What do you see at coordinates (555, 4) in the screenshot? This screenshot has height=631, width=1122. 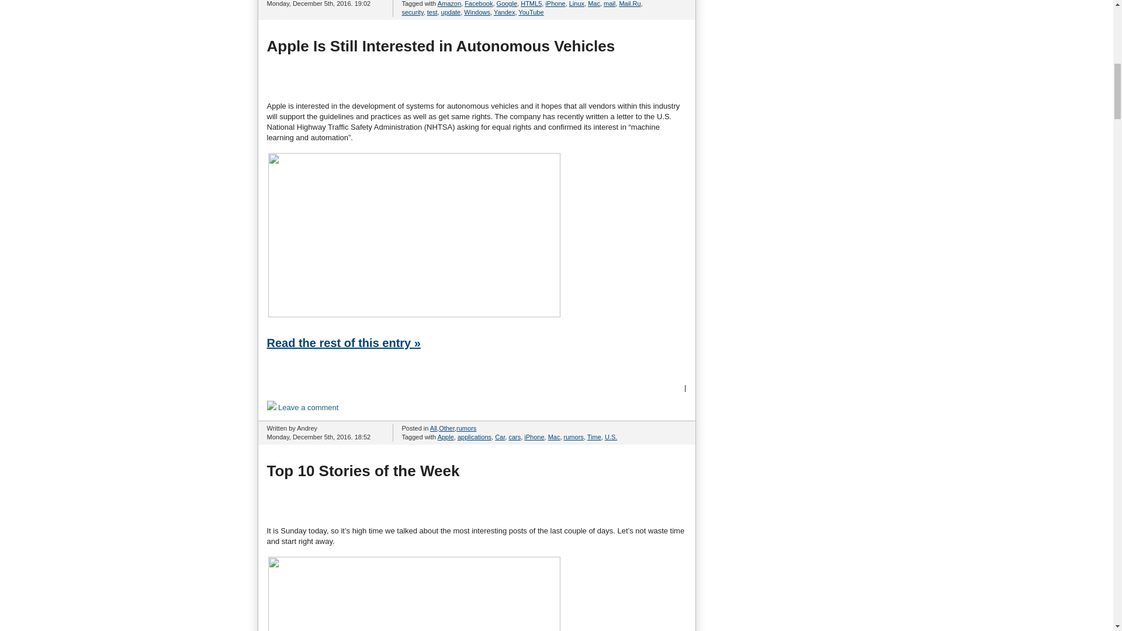 I see `iPhone` at bounding box center [555, 4].